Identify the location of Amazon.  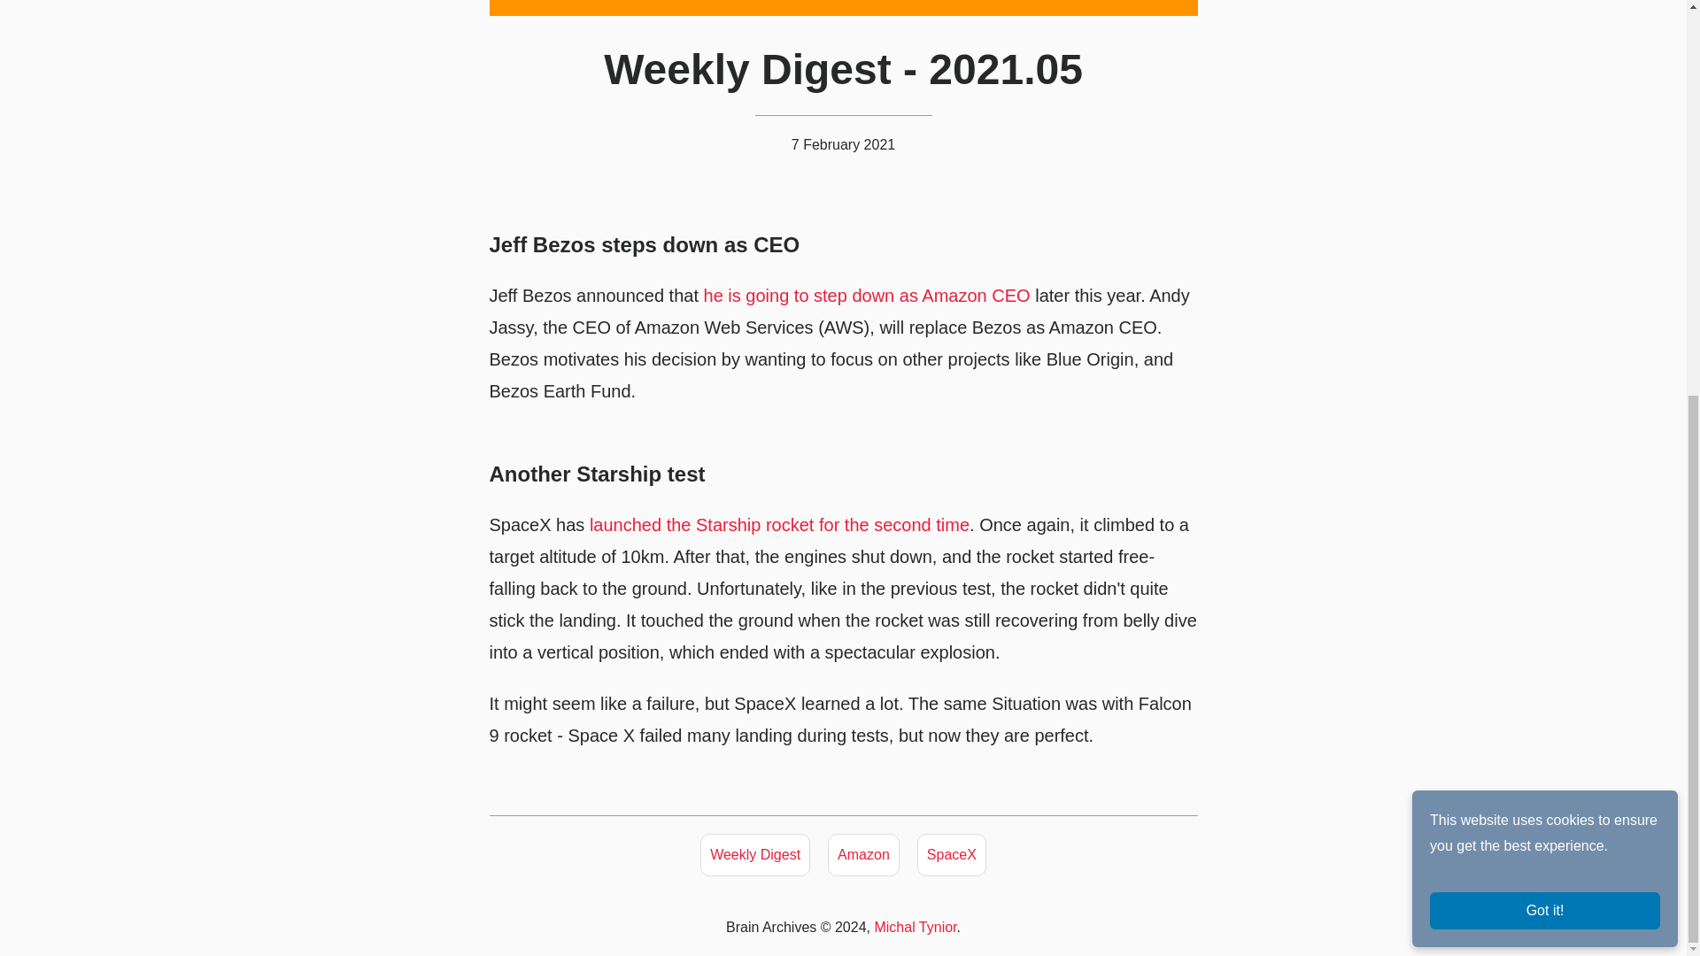
(863, 855).